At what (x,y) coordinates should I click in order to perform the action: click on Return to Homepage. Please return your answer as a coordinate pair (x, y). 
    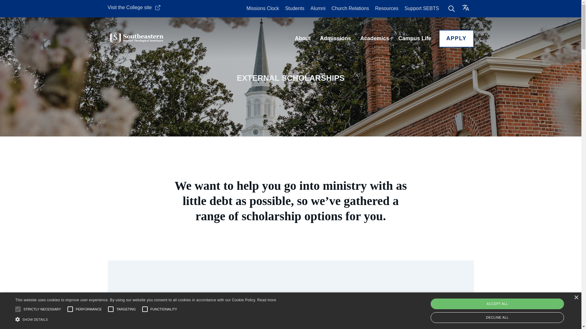
    Looking at the image, I should click on (136, 38).